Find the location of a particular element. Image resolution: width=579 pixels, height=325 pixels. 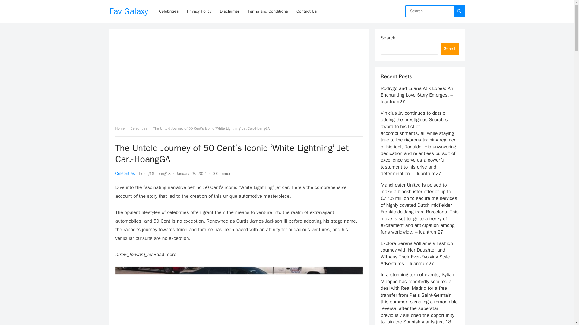

hoang18 hoang18 is located at coordinates (155, 173).